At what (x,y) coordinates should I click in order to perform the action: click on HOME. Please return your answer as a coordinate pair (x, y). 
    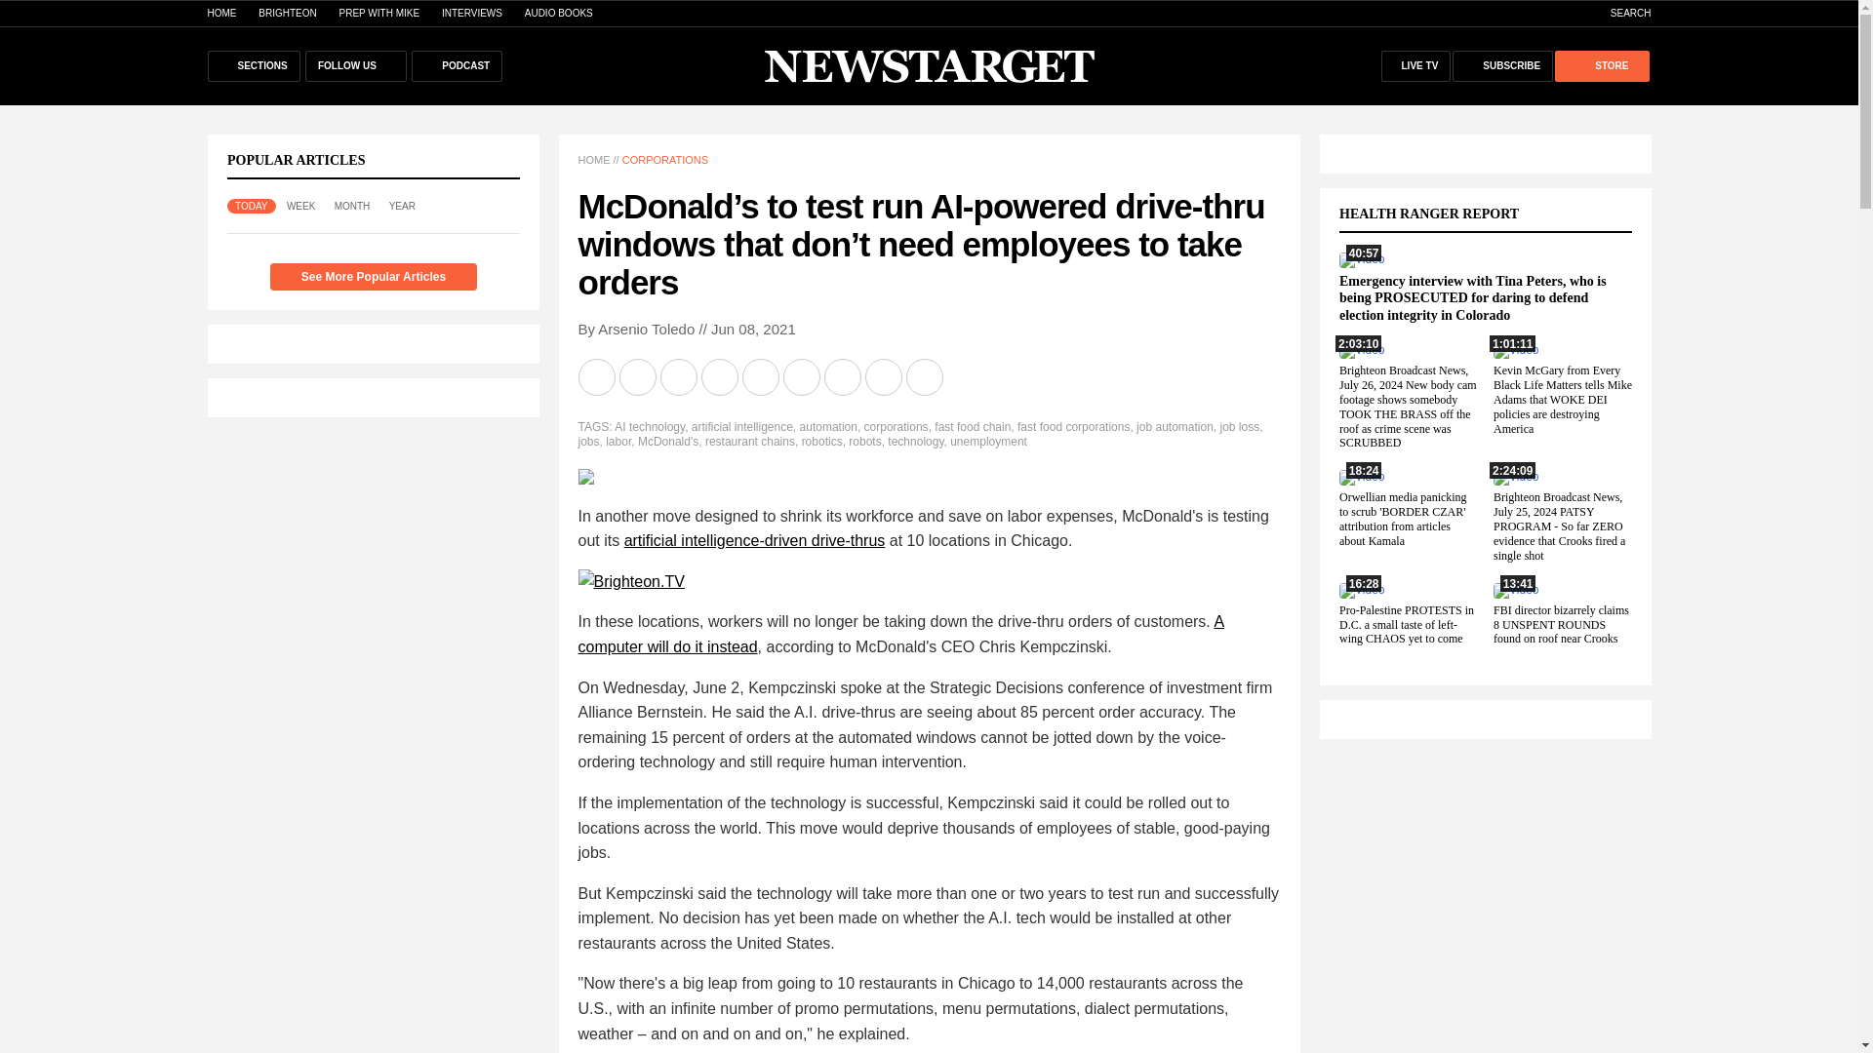
    Looking at the image, I should click on (593, 159).